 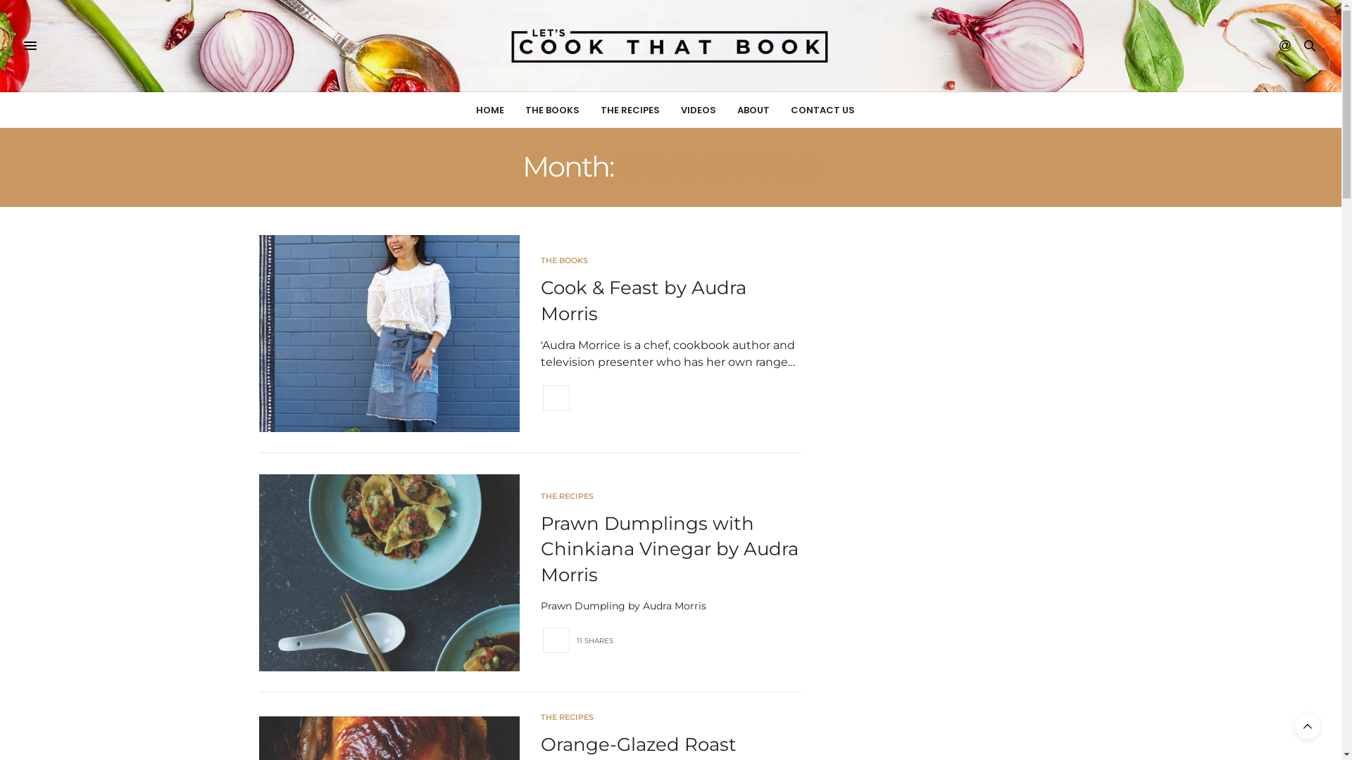 What do you see at coordinates (670, 46) in the screenshot?
I see `Lets Cook That Book` at bounding box center [670, 46].